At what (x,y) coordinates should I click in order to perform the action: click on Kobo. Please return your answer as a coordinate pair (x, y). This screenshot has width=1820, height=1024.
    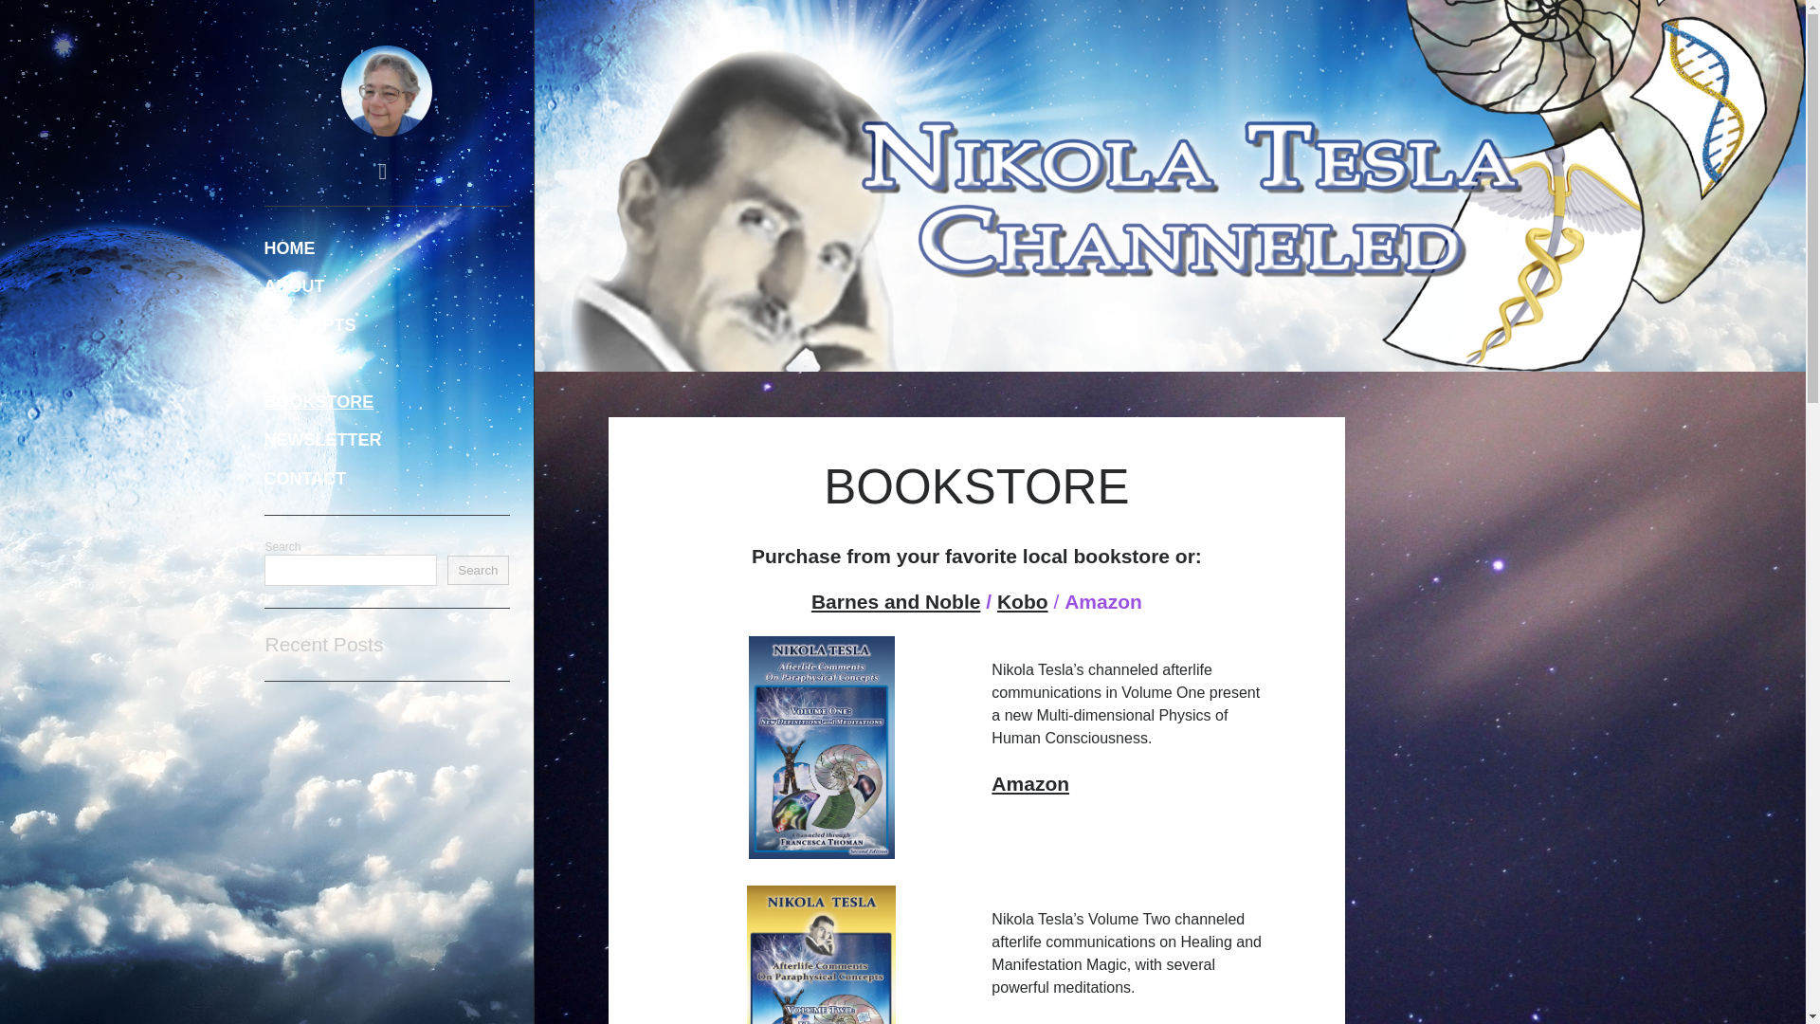
    Looking at the image, I should click on (1022, 601).